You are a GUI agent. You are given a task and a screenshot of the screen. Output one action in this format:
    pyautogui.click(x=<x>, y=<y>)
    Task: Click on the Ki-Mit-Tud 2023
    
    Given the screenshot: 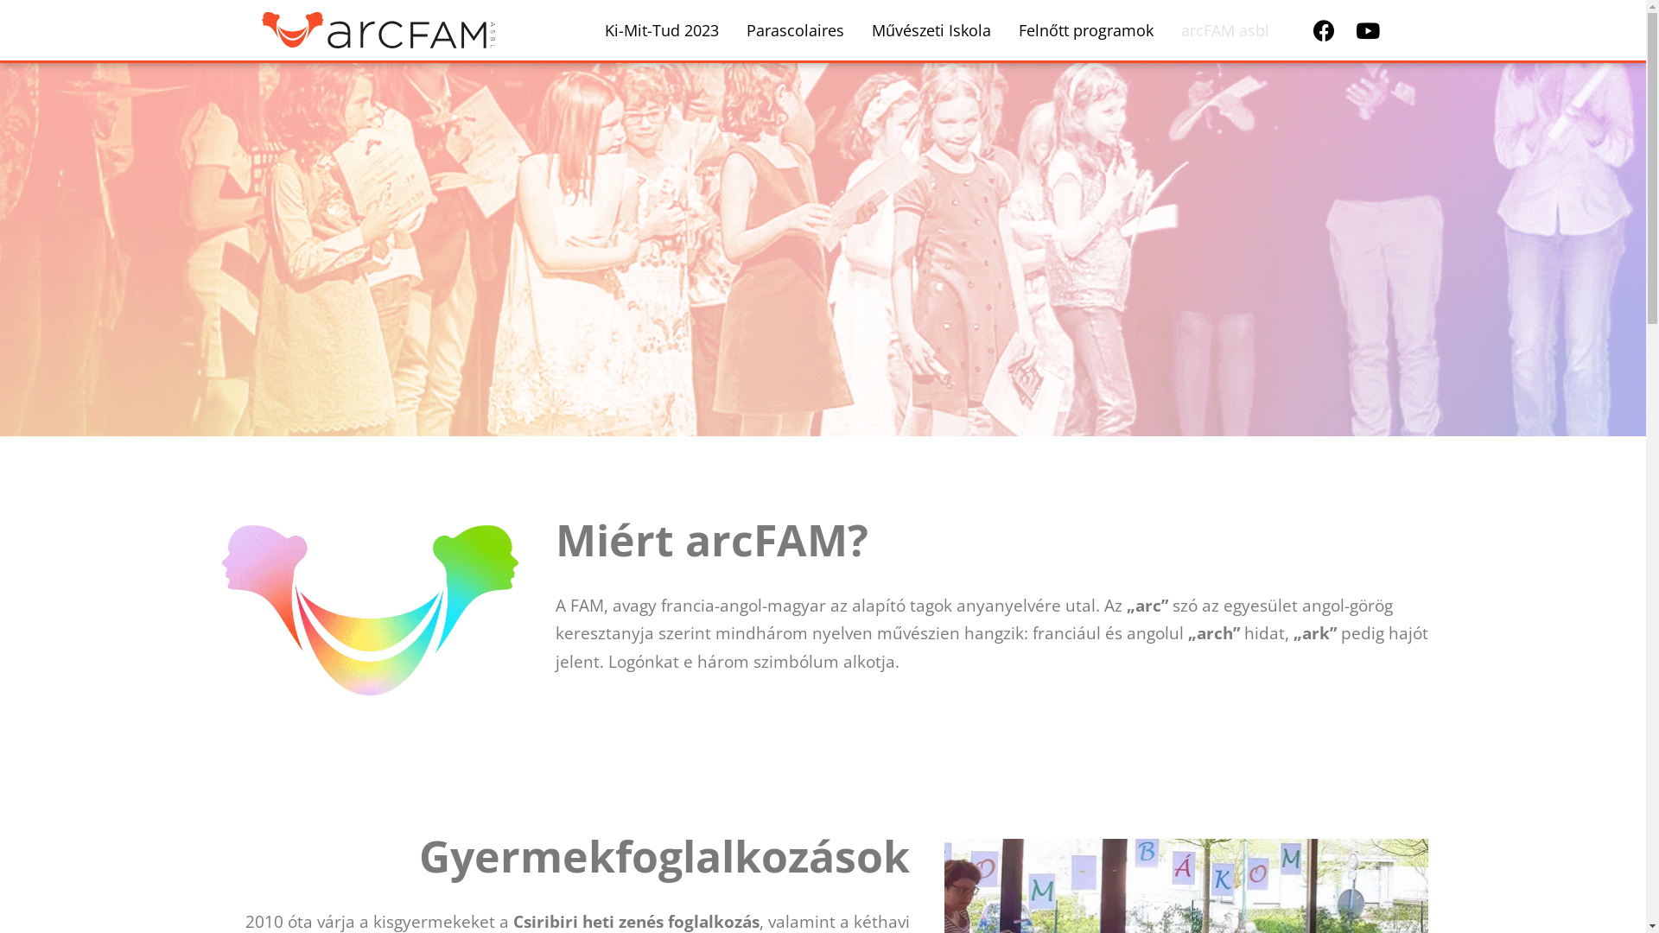 What is the action you would take?
    pyautogui.click(x=662, y=30)
    